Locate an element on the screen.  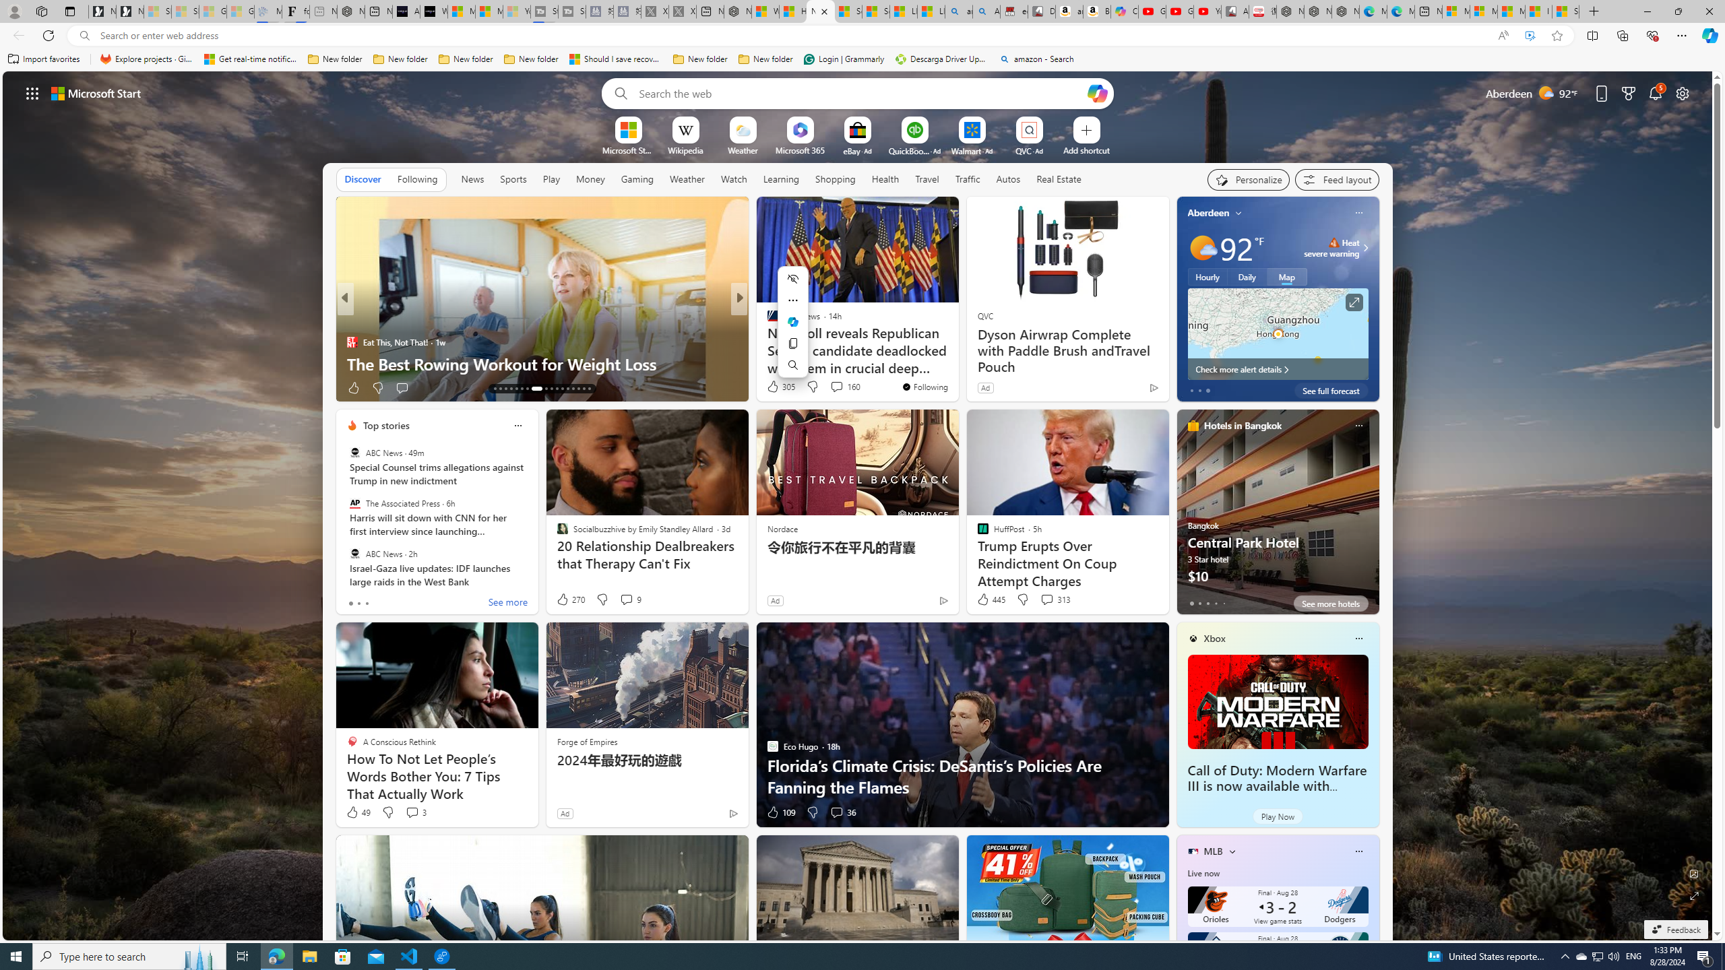
Address and search bar is located at coordinates (793, 36).